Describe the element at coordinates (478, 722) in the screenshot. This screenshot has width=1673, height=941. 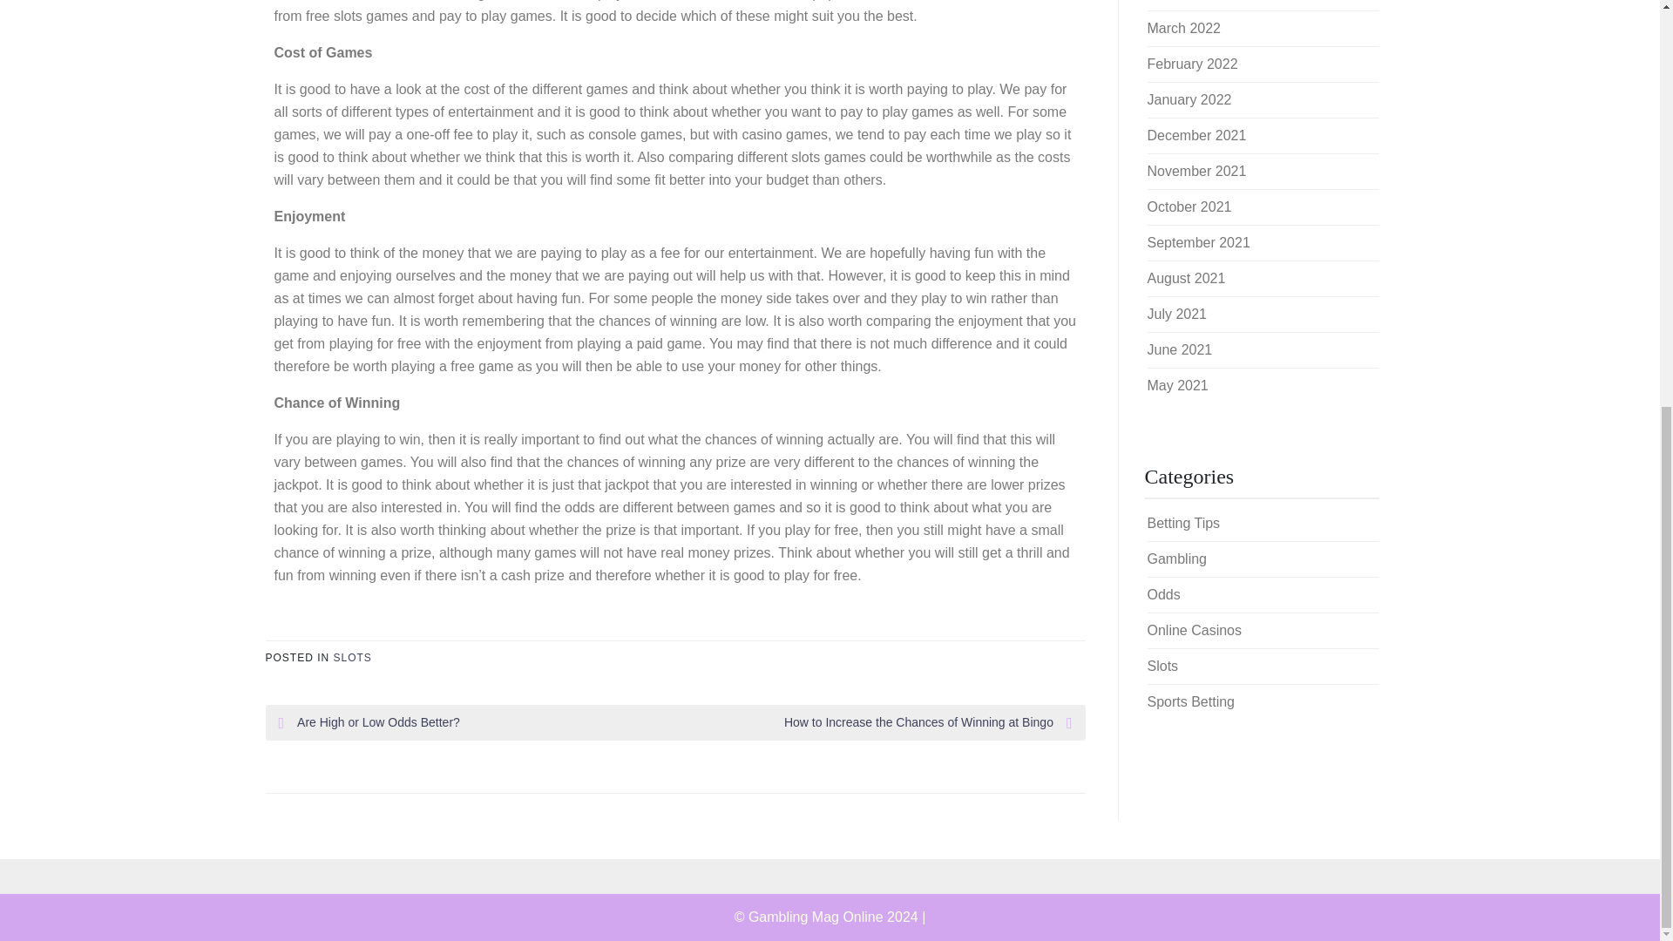
I see `Are High or Low Odds Better?` at that location.